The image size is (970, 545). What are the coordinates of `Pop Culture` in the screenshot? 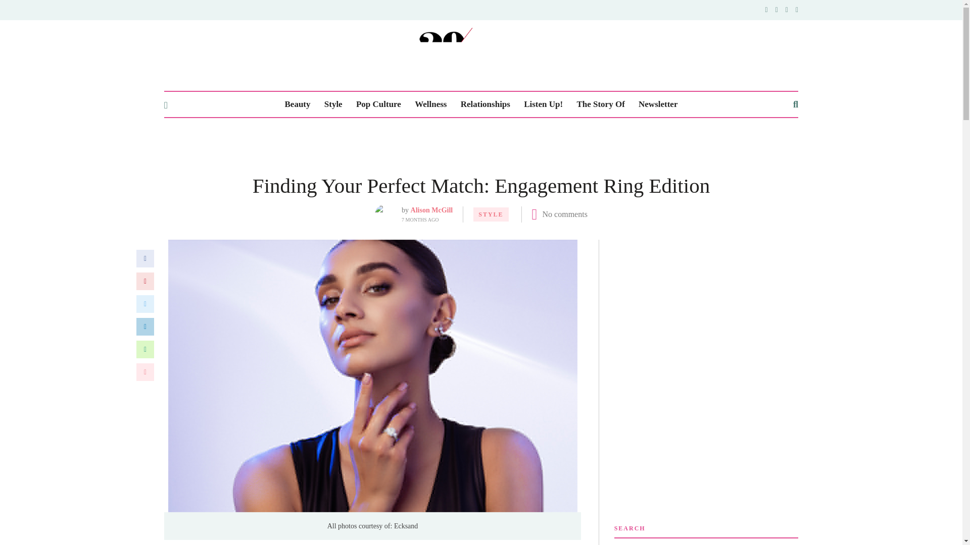 It's located at (378, 104).